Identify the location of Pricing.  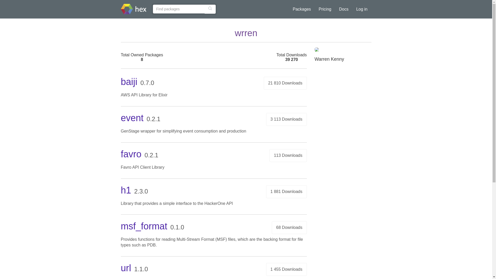
(325, 9).